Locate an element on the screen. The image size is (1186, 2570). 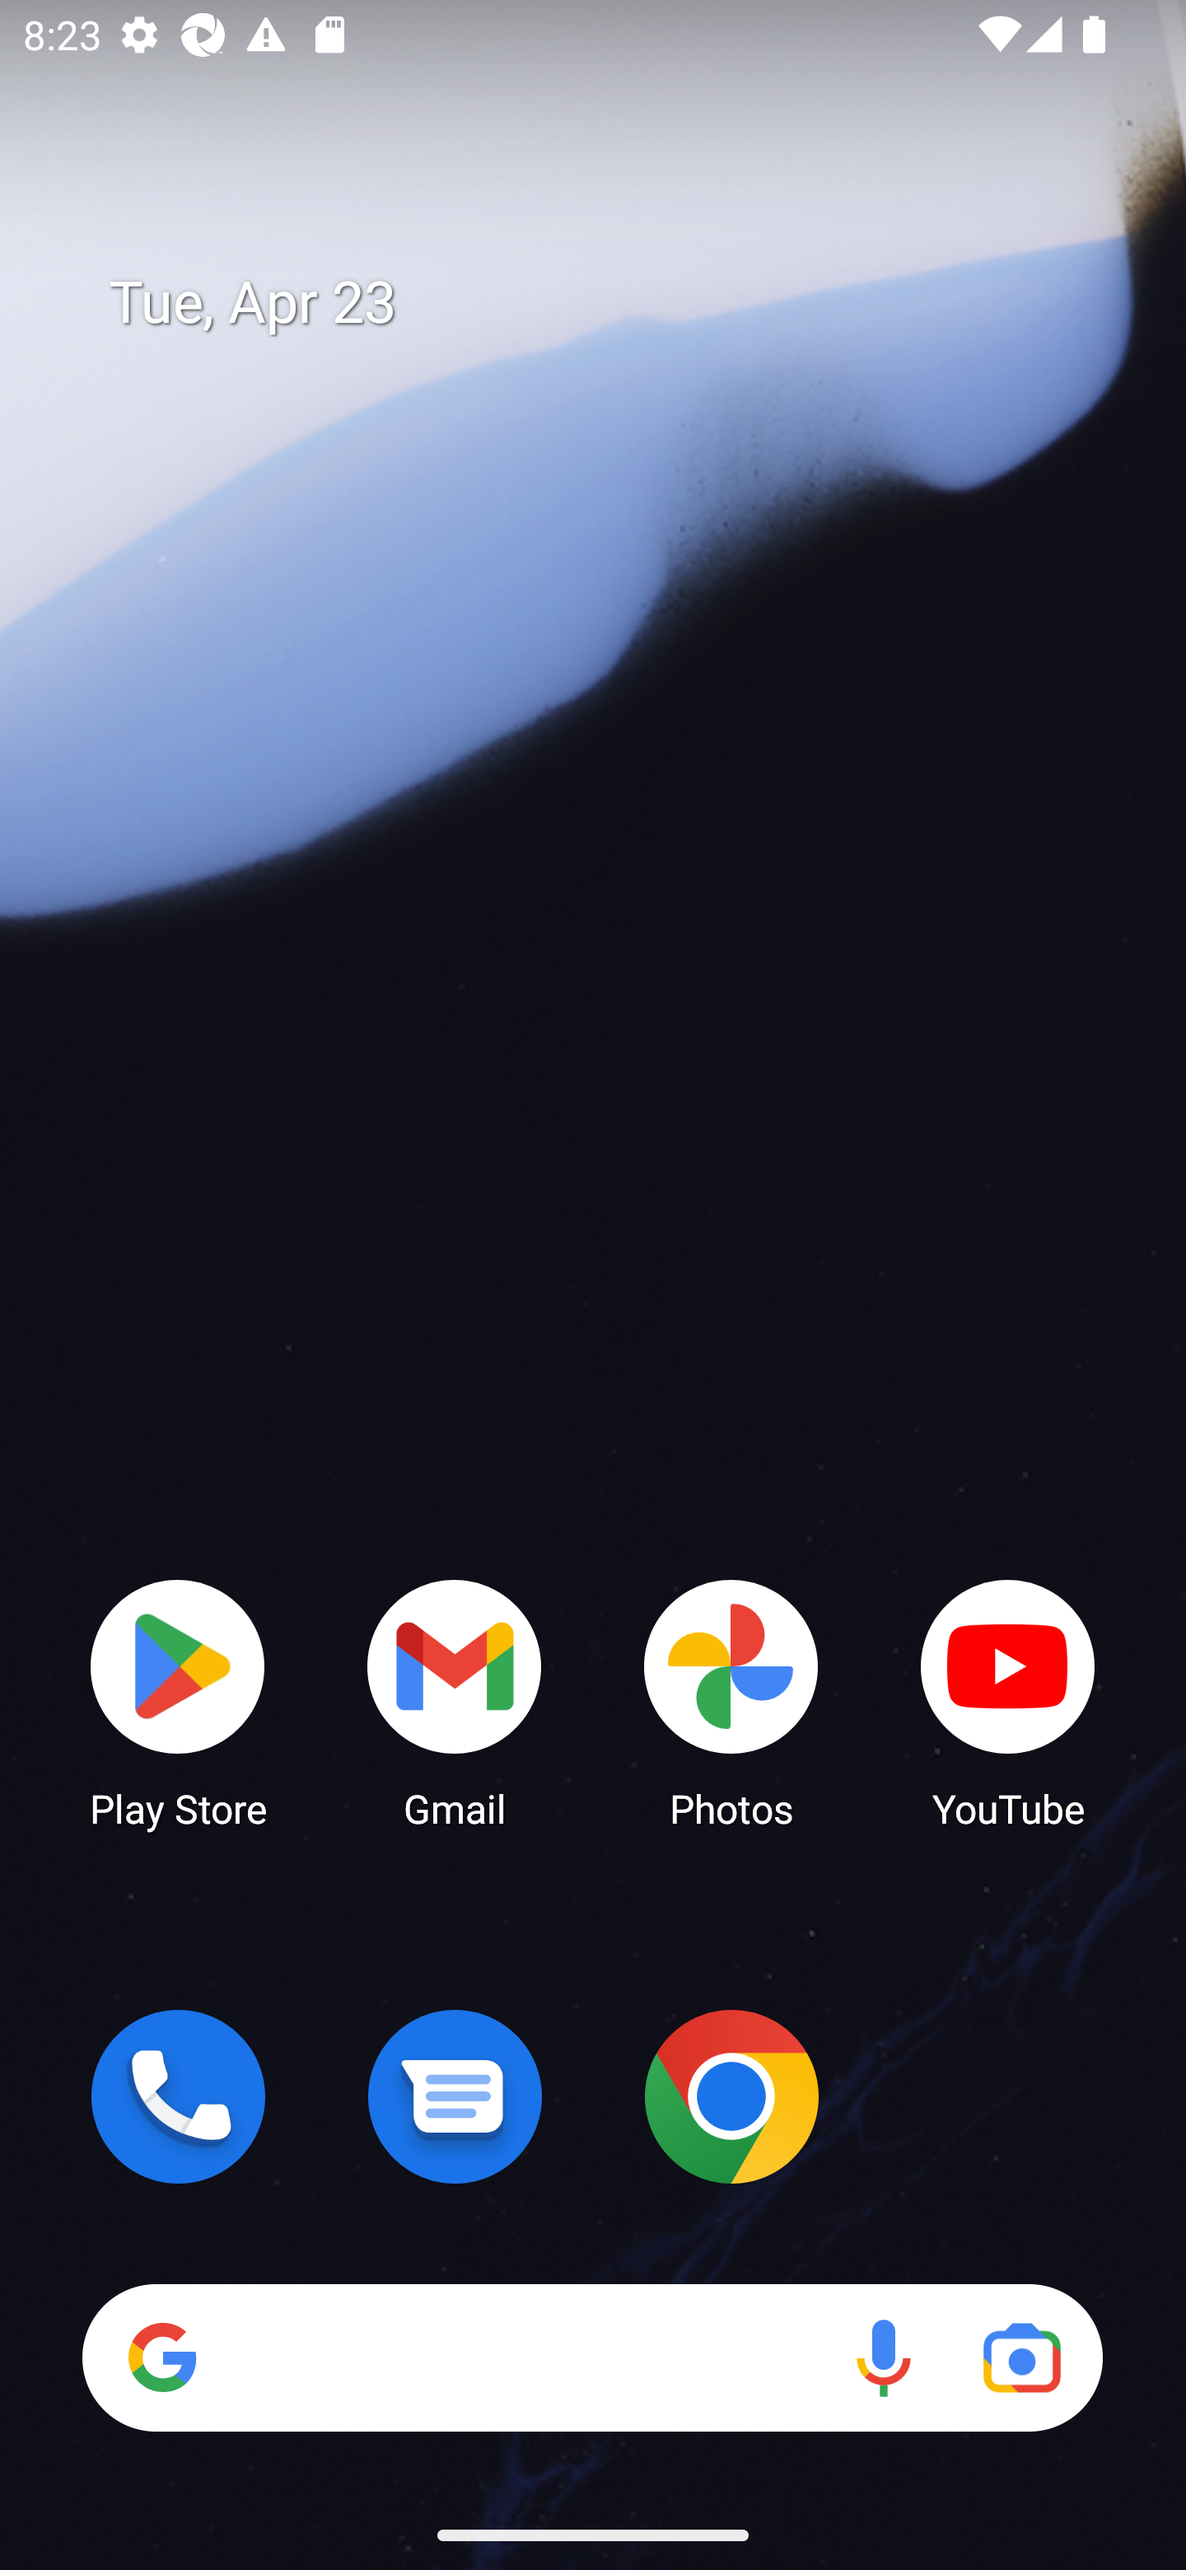
Voice search is located at coordinates (883, 2357).